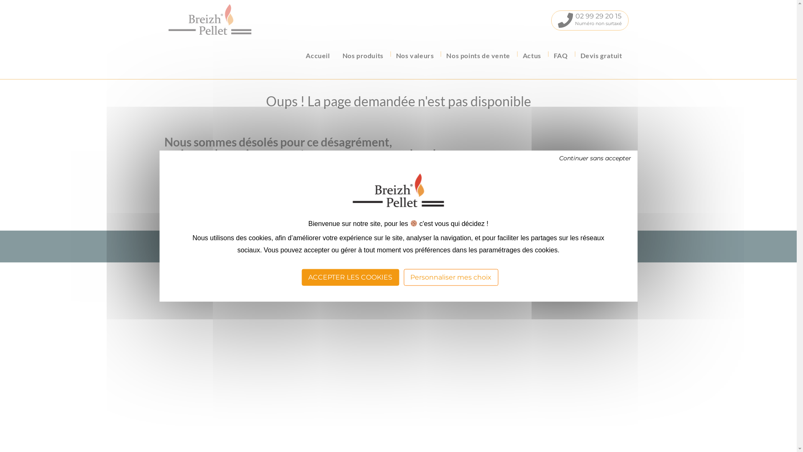 The image size is (803, 452). I want to click on ACCEPTER LES COOKIES, so click(350, 277).